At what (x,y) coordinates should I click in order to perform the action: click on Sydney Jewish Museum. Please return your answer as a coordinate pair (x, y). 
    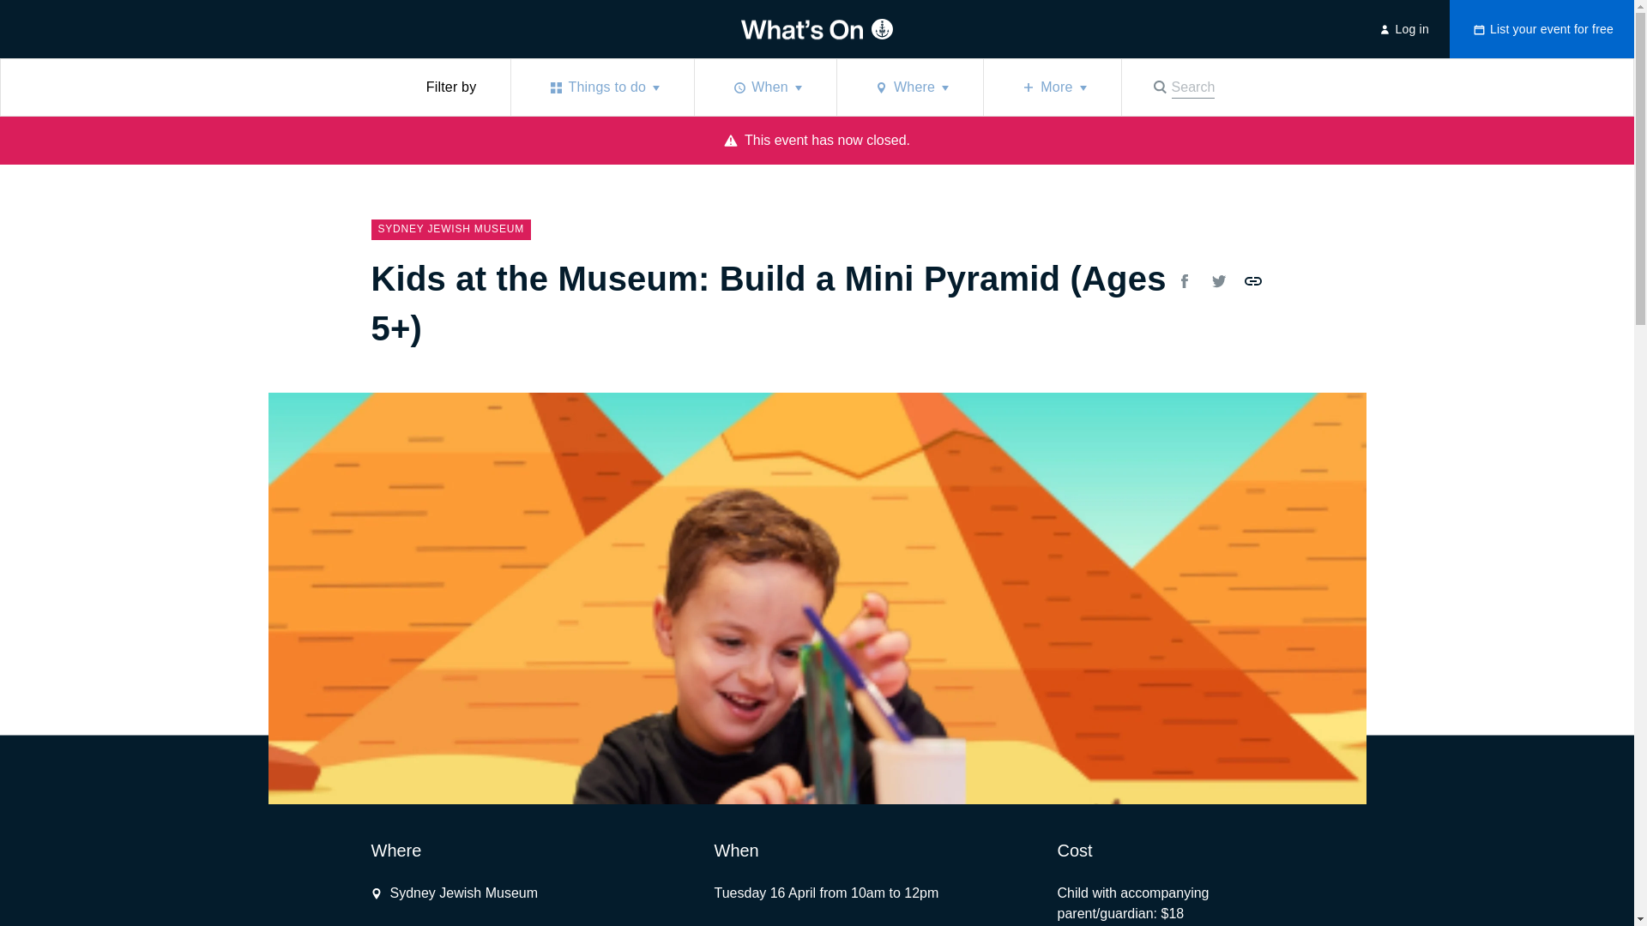
    Looking at the image, I should click on (455, 893).